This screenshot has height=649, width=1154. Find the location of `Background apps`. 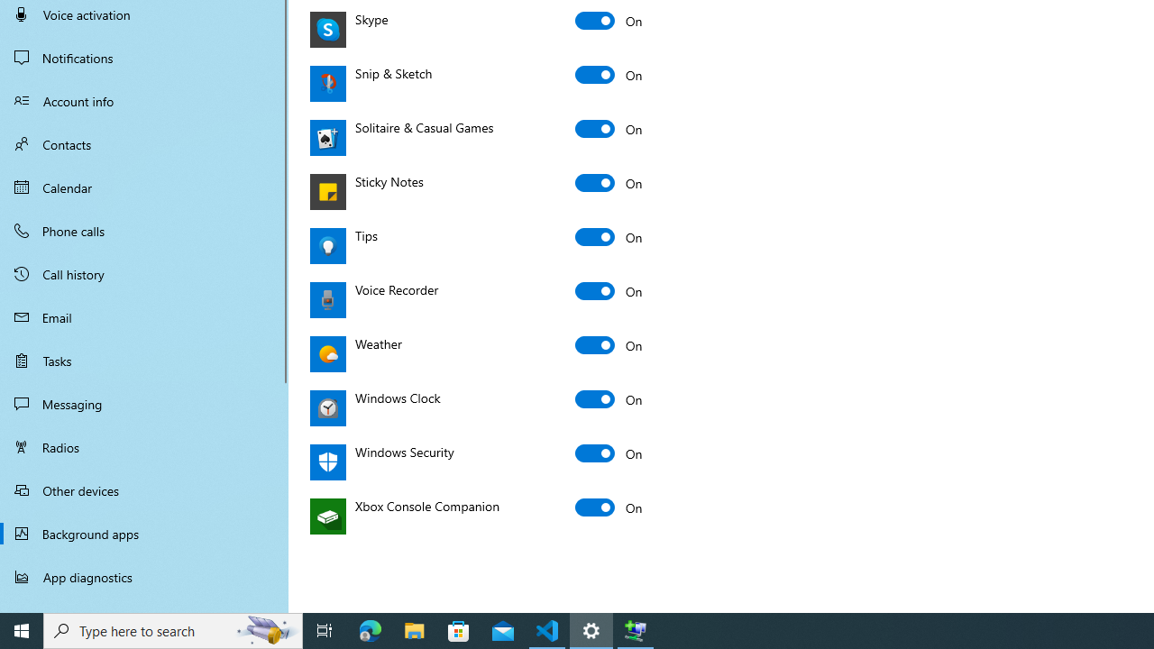

Background apps is located at coordinates (144, 534).